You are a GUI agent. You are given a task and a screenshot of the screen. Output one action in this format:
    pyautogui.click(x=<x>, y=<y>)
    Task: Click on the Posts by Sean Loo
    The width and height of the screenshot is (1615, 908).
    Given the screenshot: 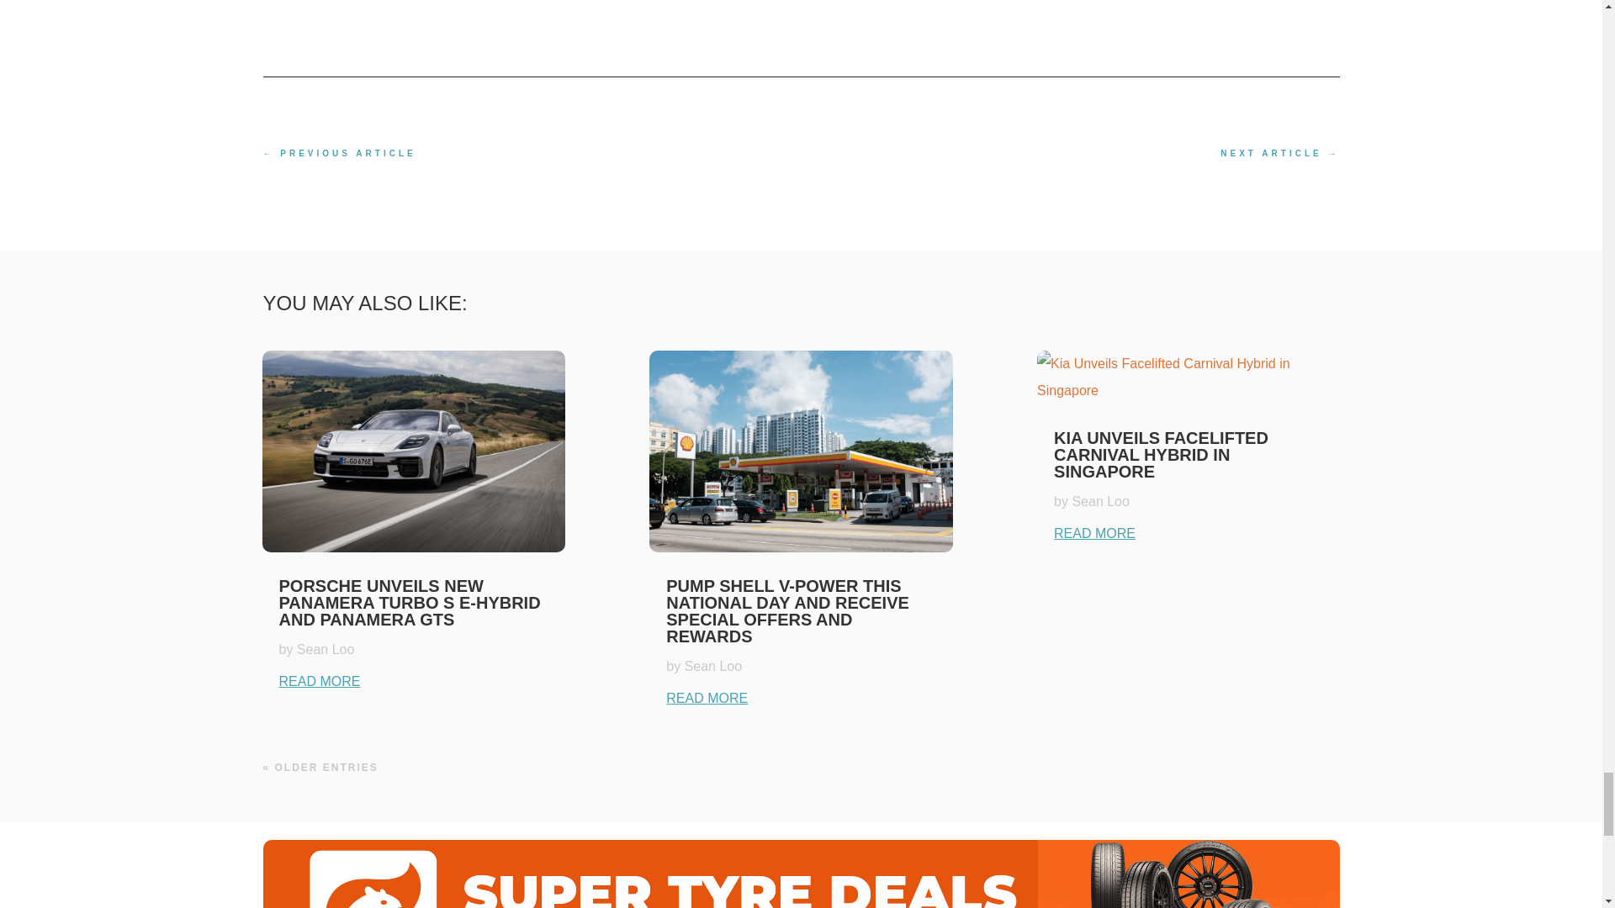 What is the action you would take?
    pyautogui.click(x=713, y=666)
    